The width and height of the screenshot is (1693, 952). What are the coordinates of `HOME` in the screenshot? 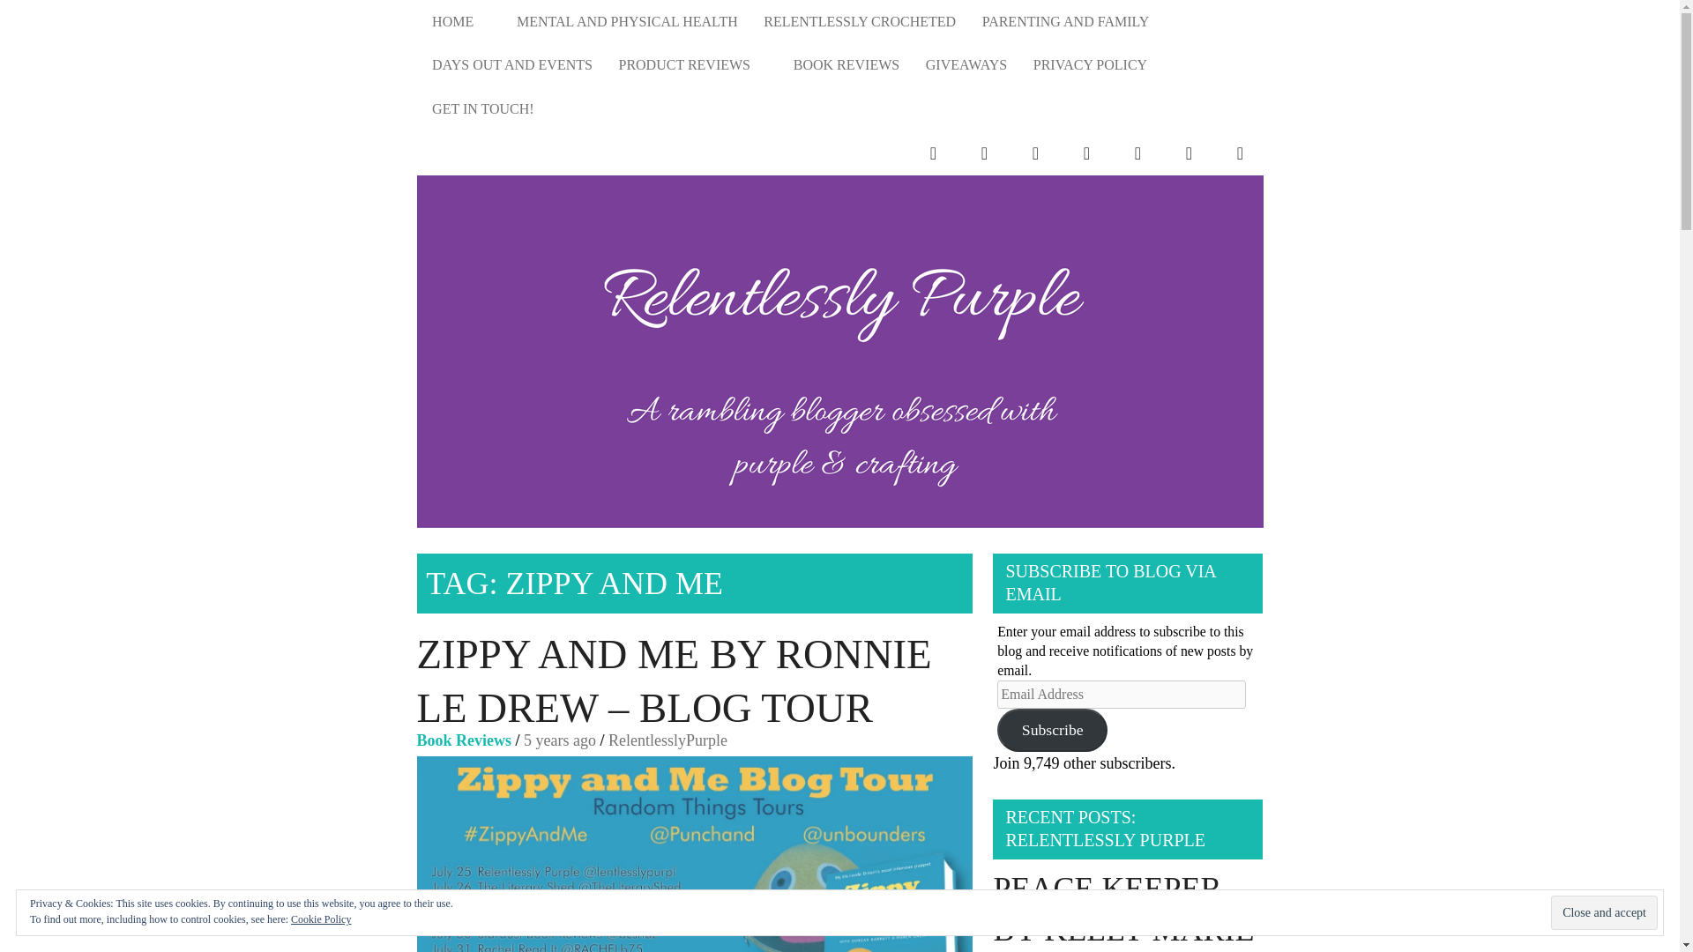 It's located at (460, 21).